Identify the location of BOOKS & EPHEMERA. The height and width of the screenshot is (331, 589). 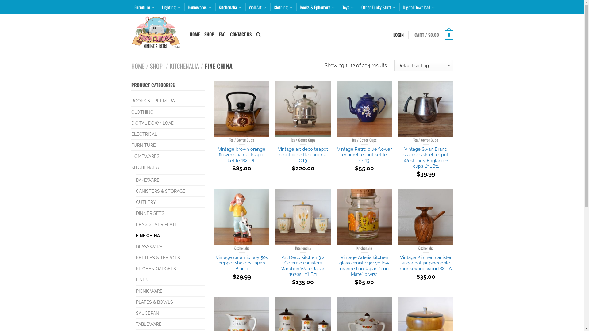
(155, 101).